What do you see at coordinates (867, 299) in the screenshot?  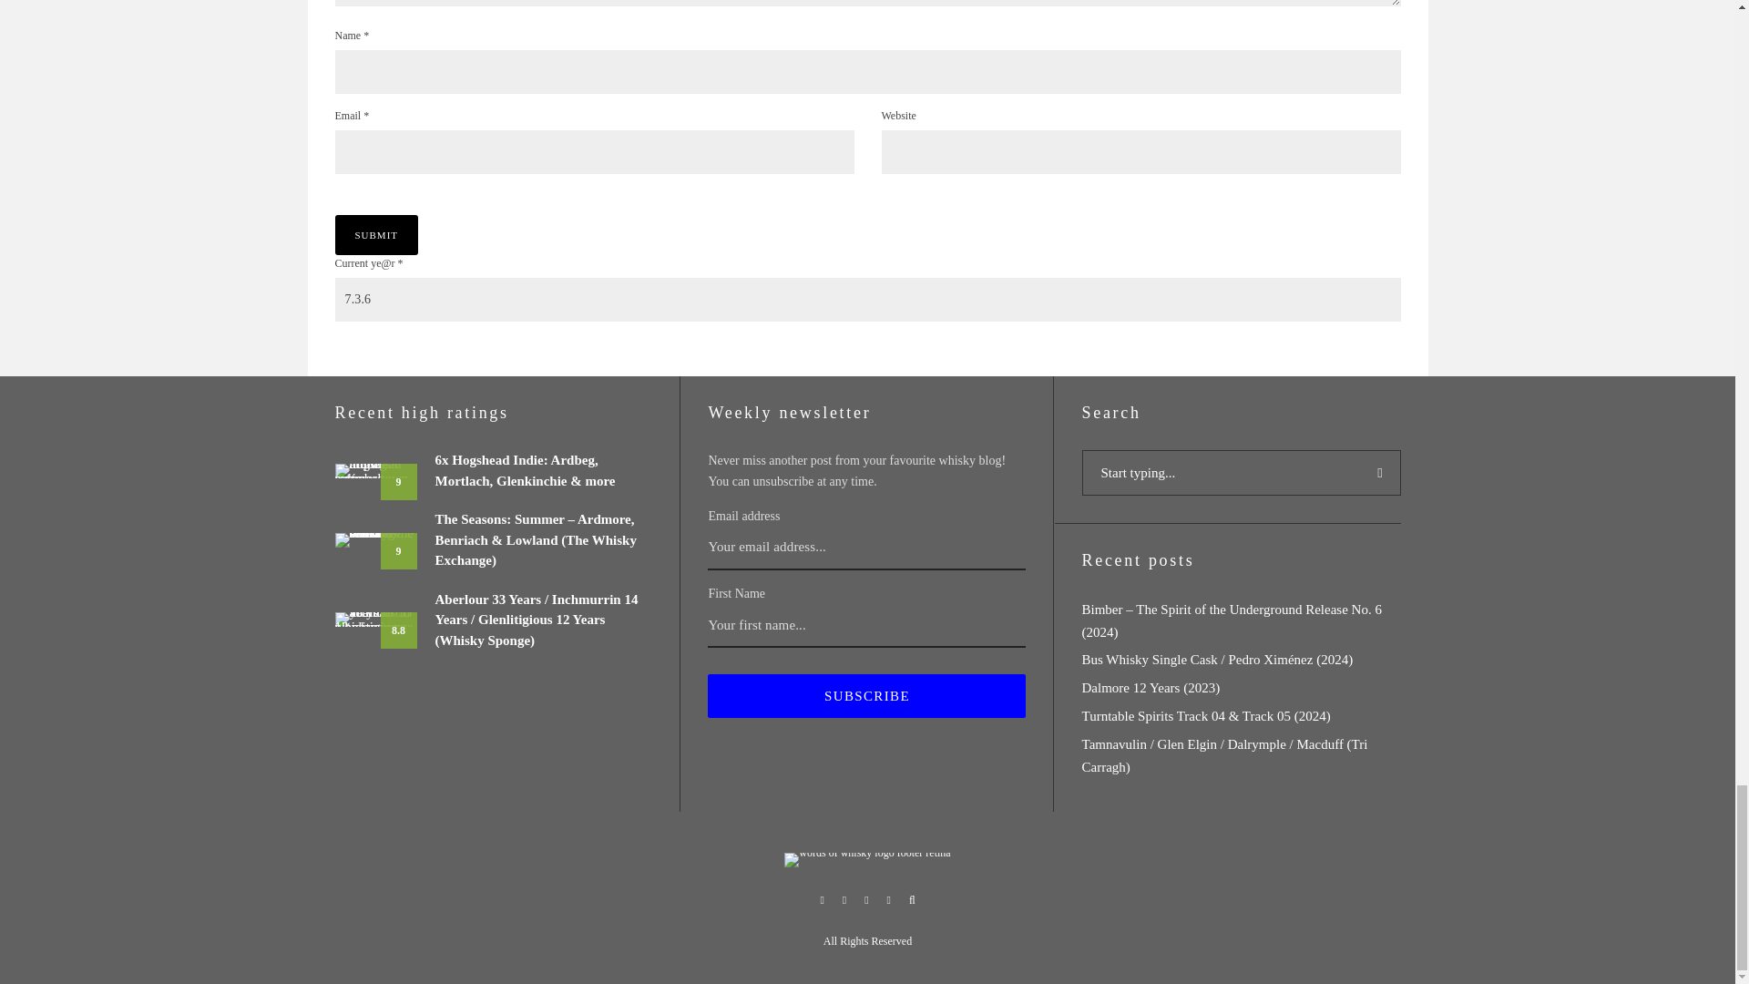 I see `7.3.6` at bounding box center [867, 299].